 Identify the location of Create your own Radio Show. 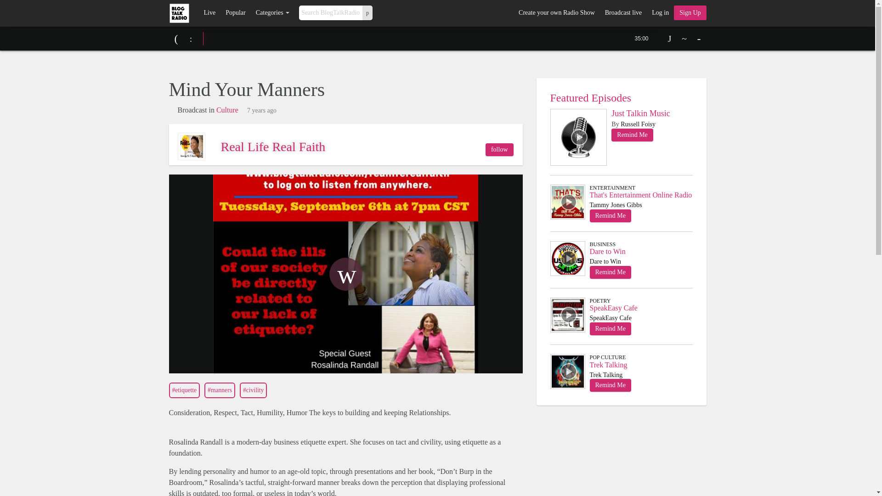
(556, 13).